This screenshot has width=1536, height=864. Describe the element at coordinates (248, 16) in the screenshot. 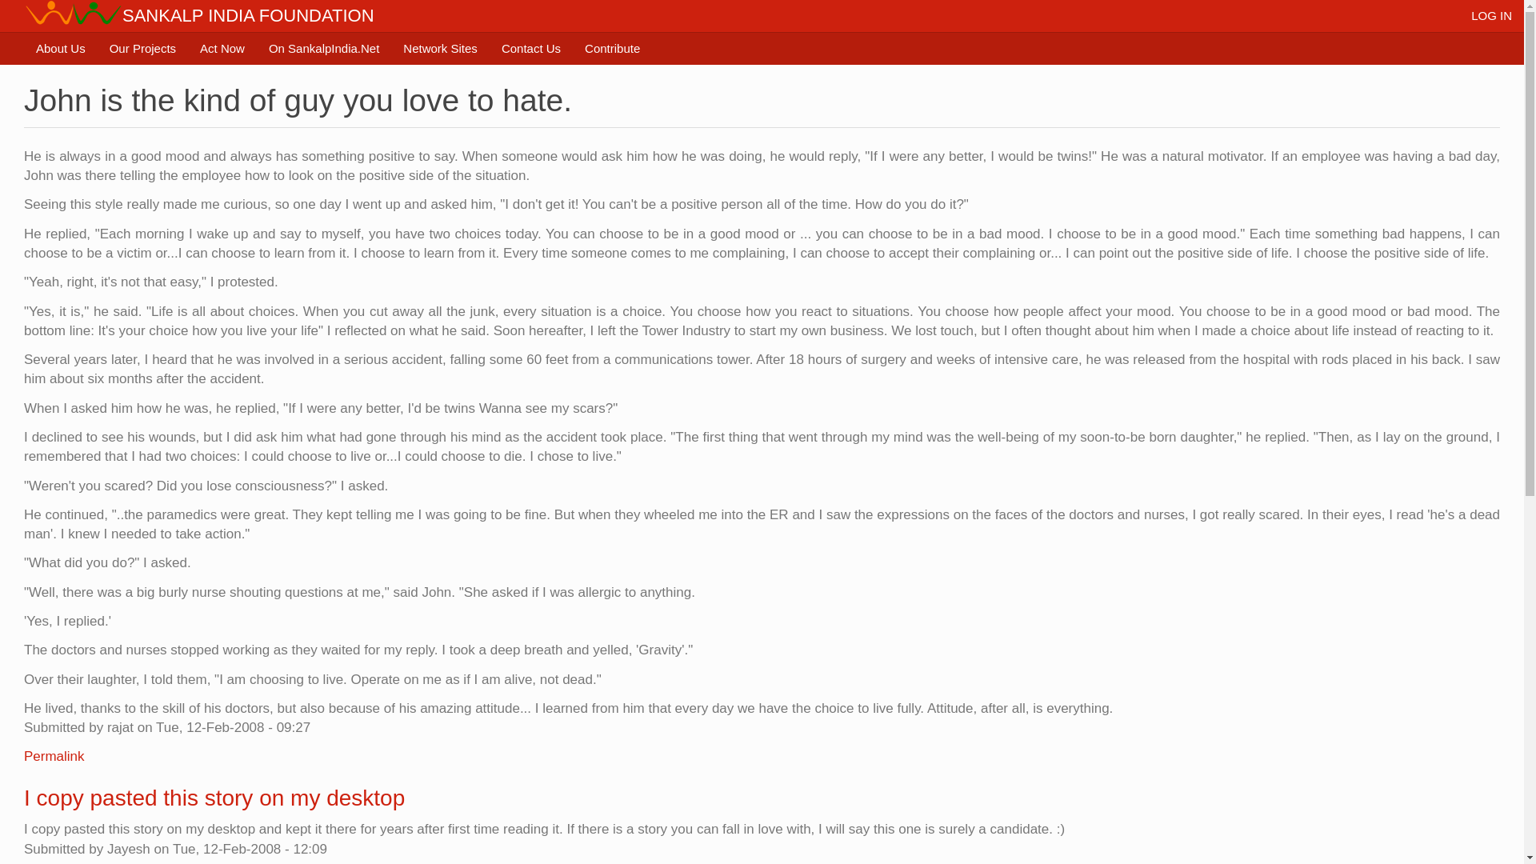

I see `Home` at that location.